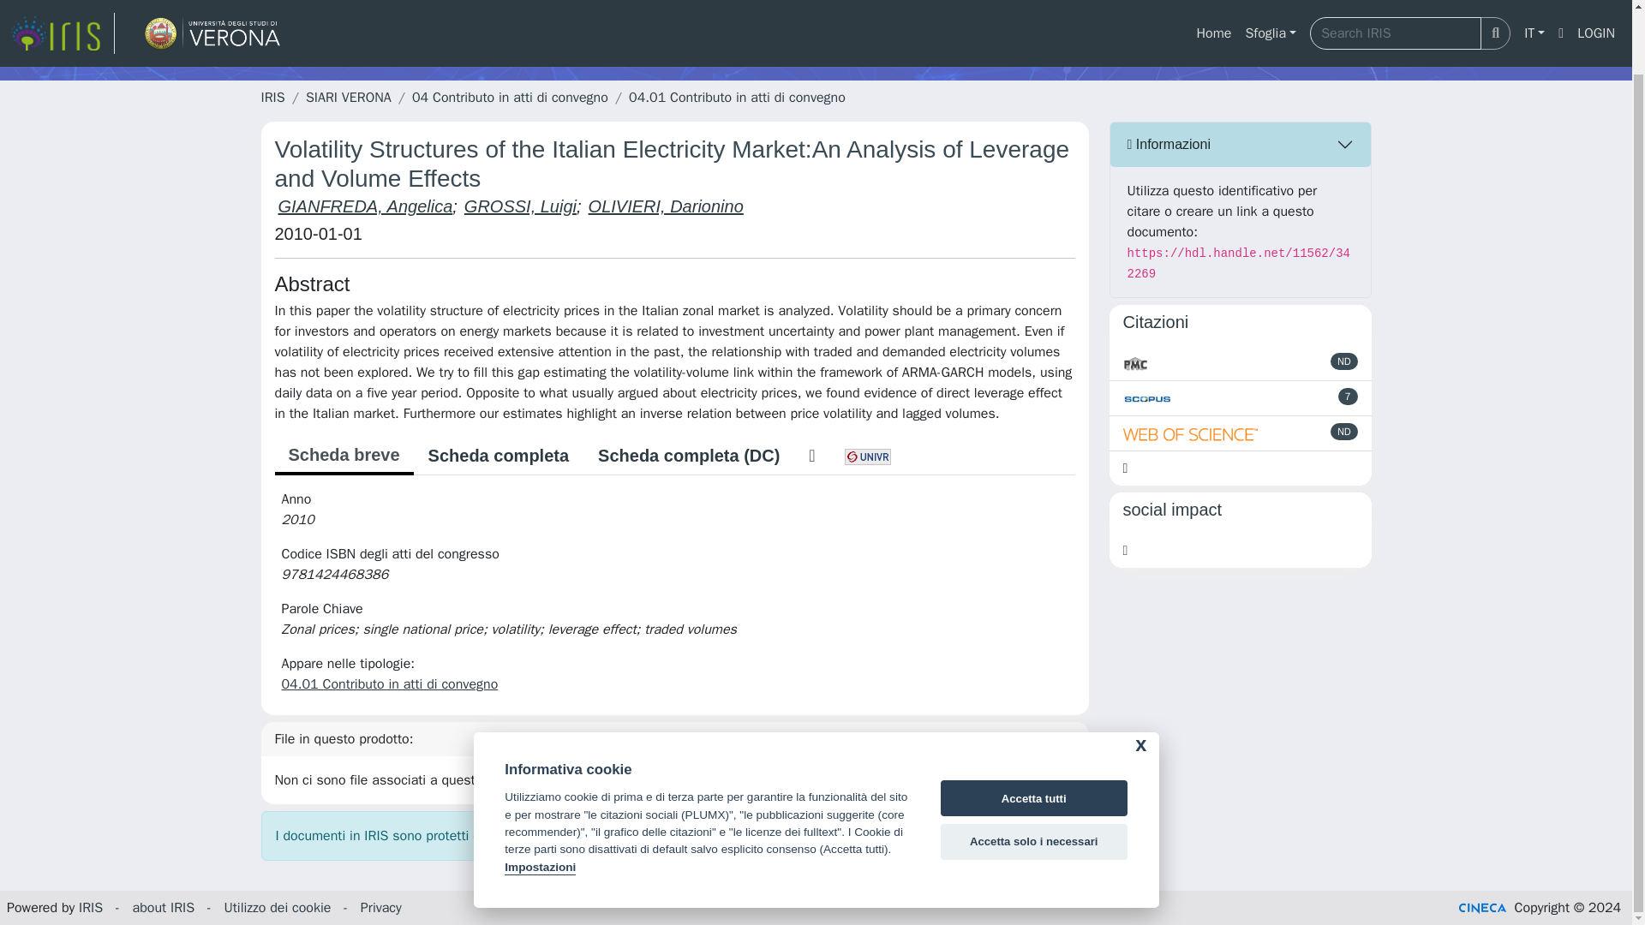 This screenshot has height=925, width=1645. I want to click on SIARI VERONA, so click(348, 98).